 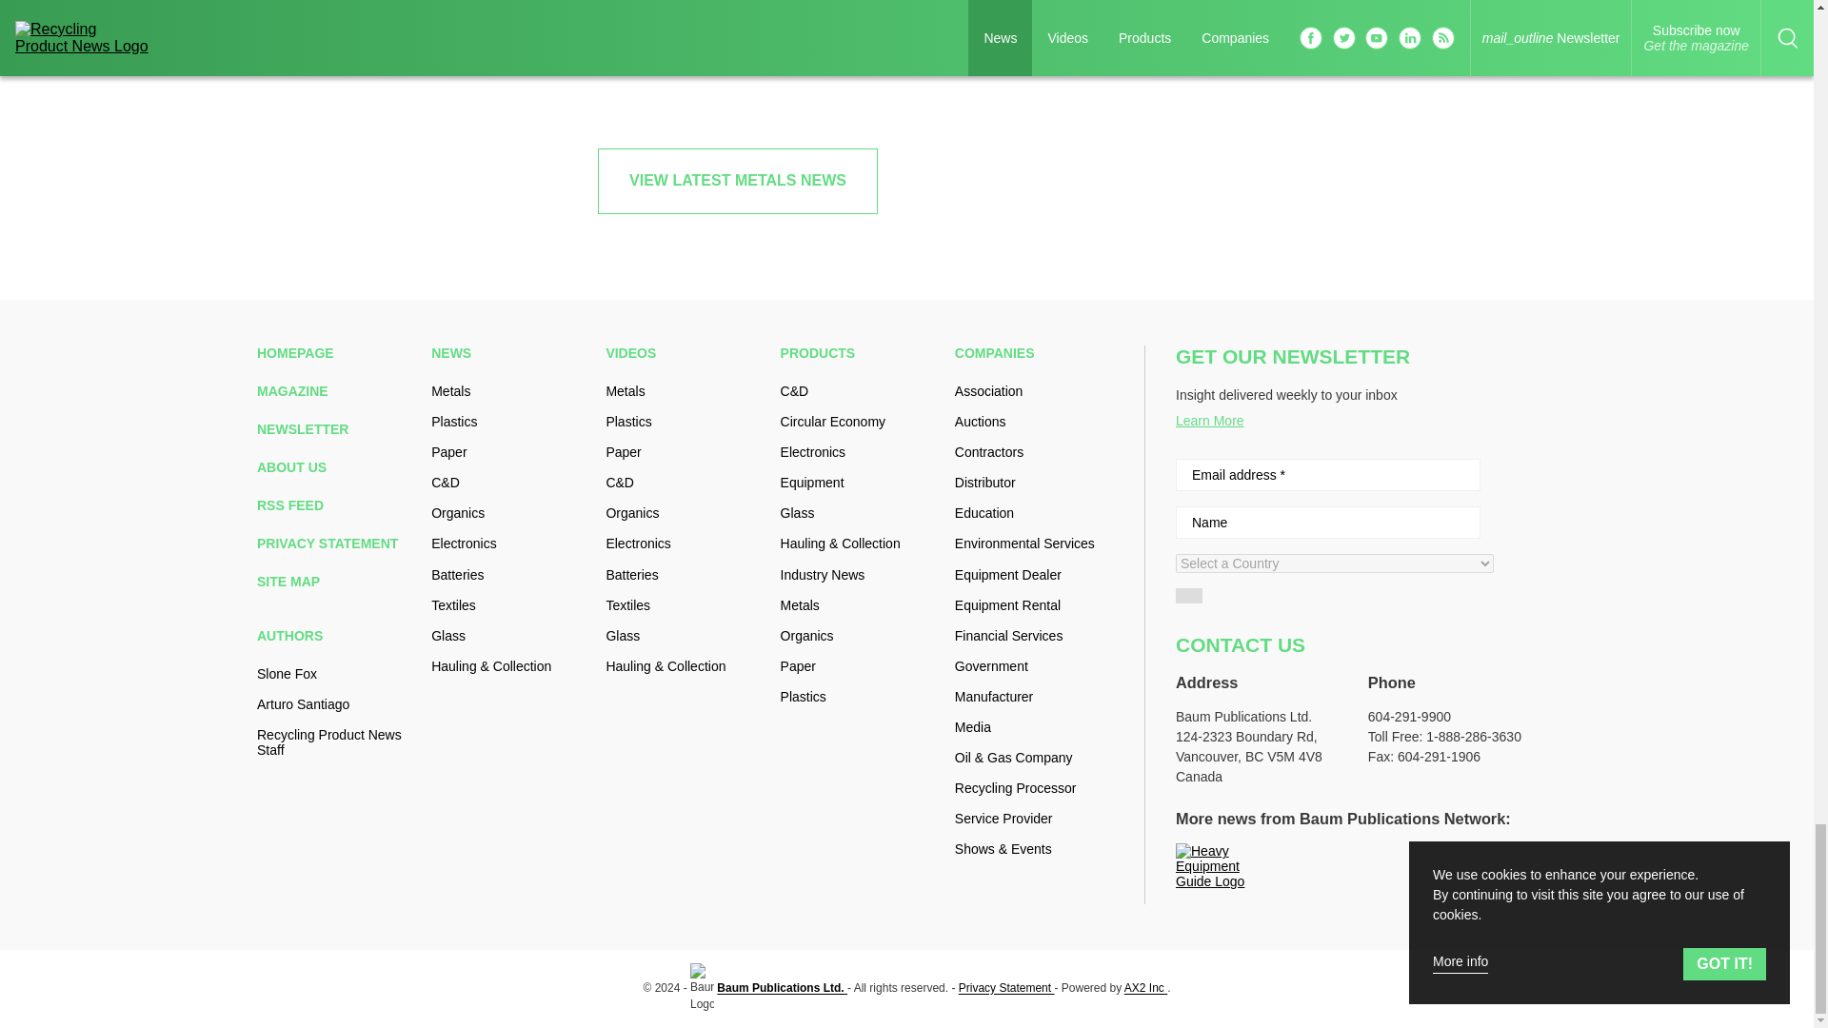 What do you see at coordinates (737, 180) in the screenshot?
I see `VIEW LATEST METALS NEWS` at bounding box center [737, 180].